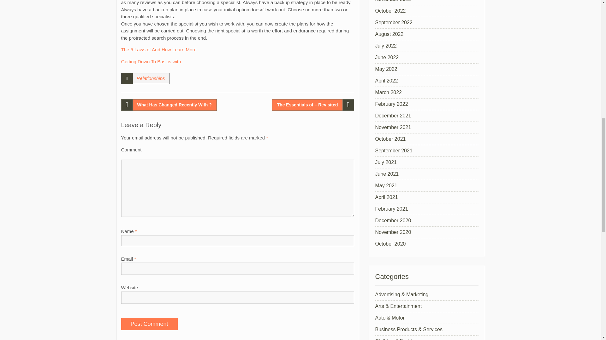 The width and height of the screenshot is (606, 340). What do you see at coordinates (159, 50) in the screenshot?
I see `The 5 Laws of And How Learn More` at bounding box center [159, 50].